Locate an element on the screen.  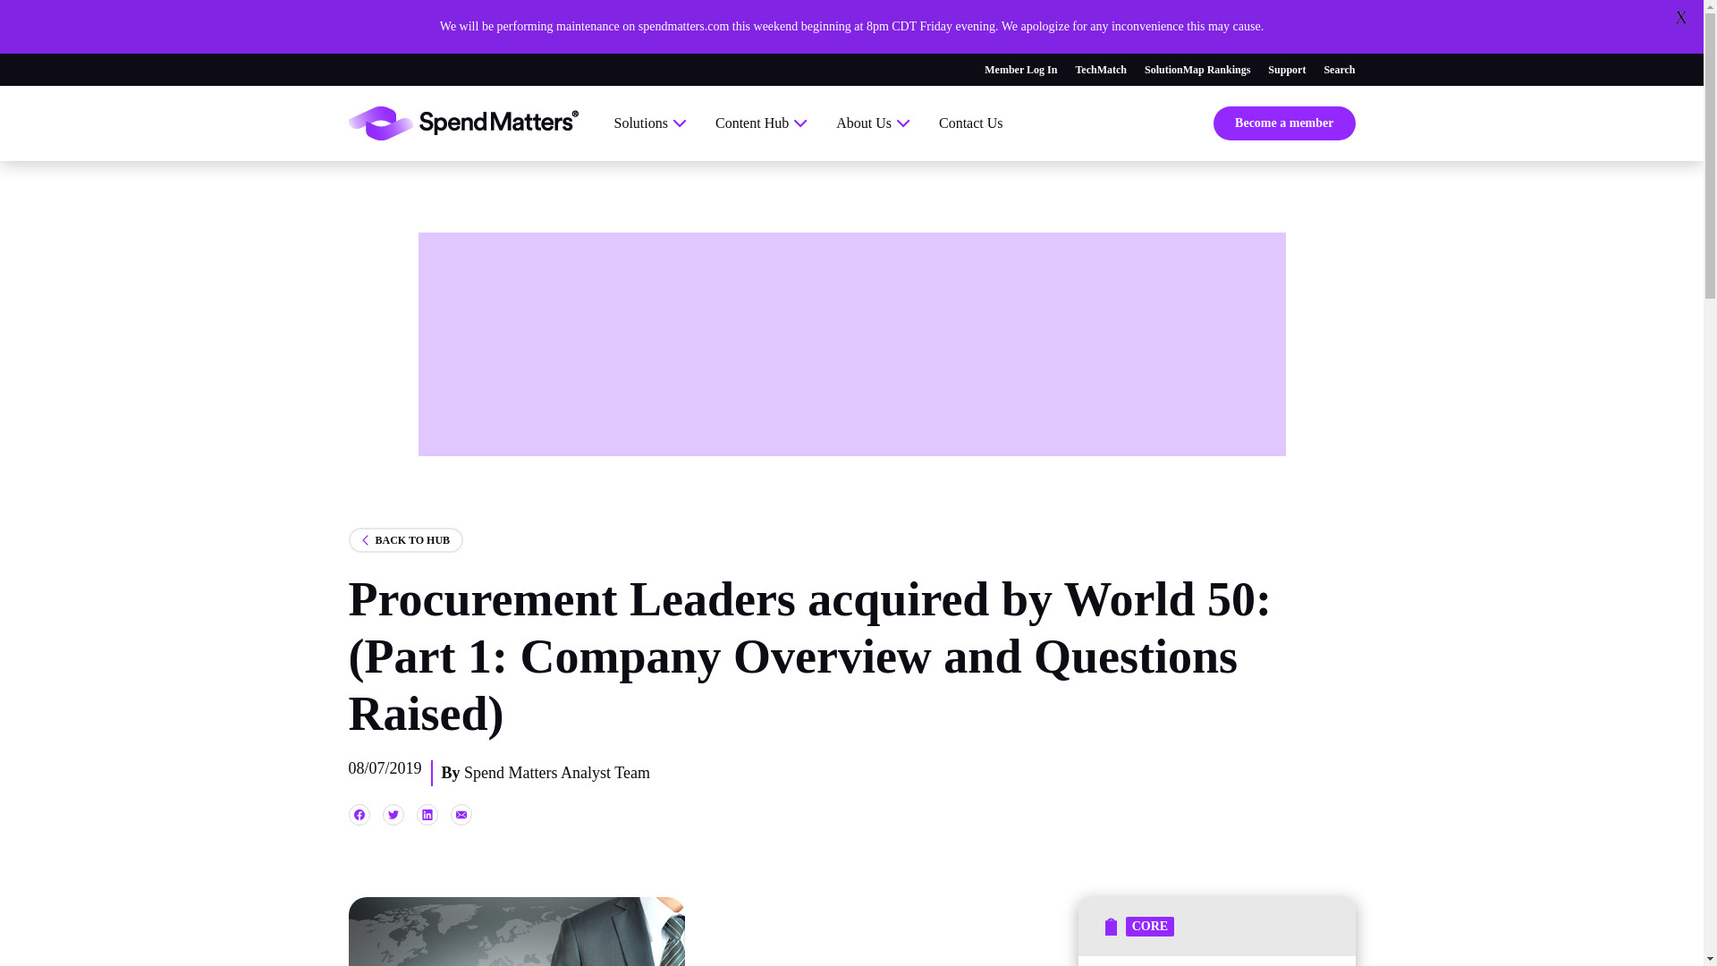
Solutions is located at coordinates (649, 123).